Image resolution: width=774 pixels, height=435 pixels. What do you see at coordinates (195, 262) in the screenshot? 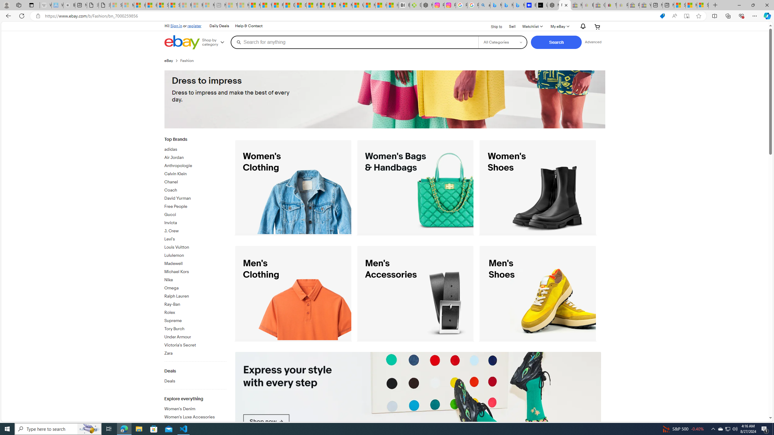
I see `Madewell` at bounding box center [195, 262].